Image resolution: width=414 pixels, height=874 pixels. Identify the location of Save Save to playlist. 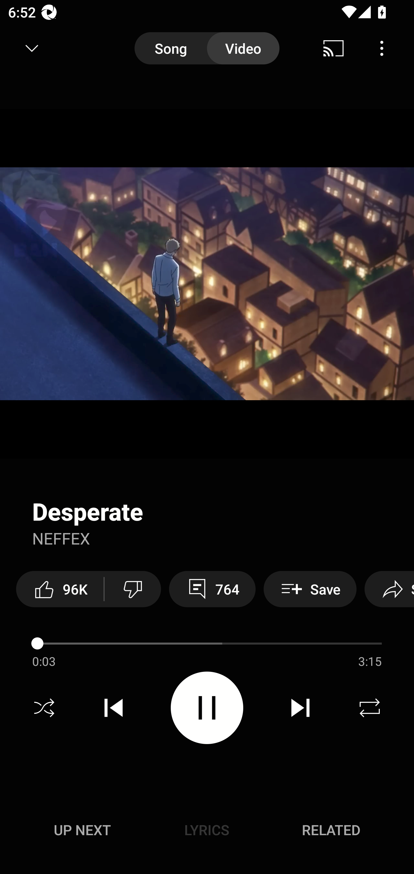
(310, 589).